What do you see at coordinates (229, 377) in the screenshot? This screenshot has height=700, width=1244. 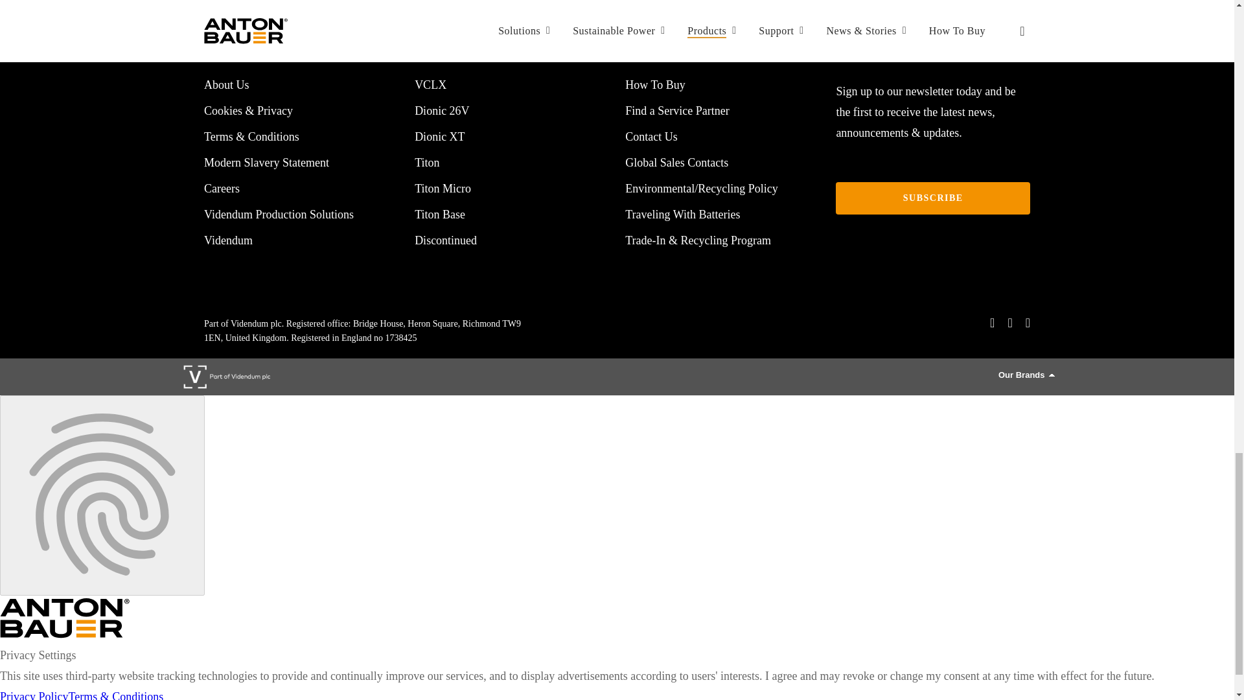 I see `Visit Videndum's website` at bounding box center [229, 377].